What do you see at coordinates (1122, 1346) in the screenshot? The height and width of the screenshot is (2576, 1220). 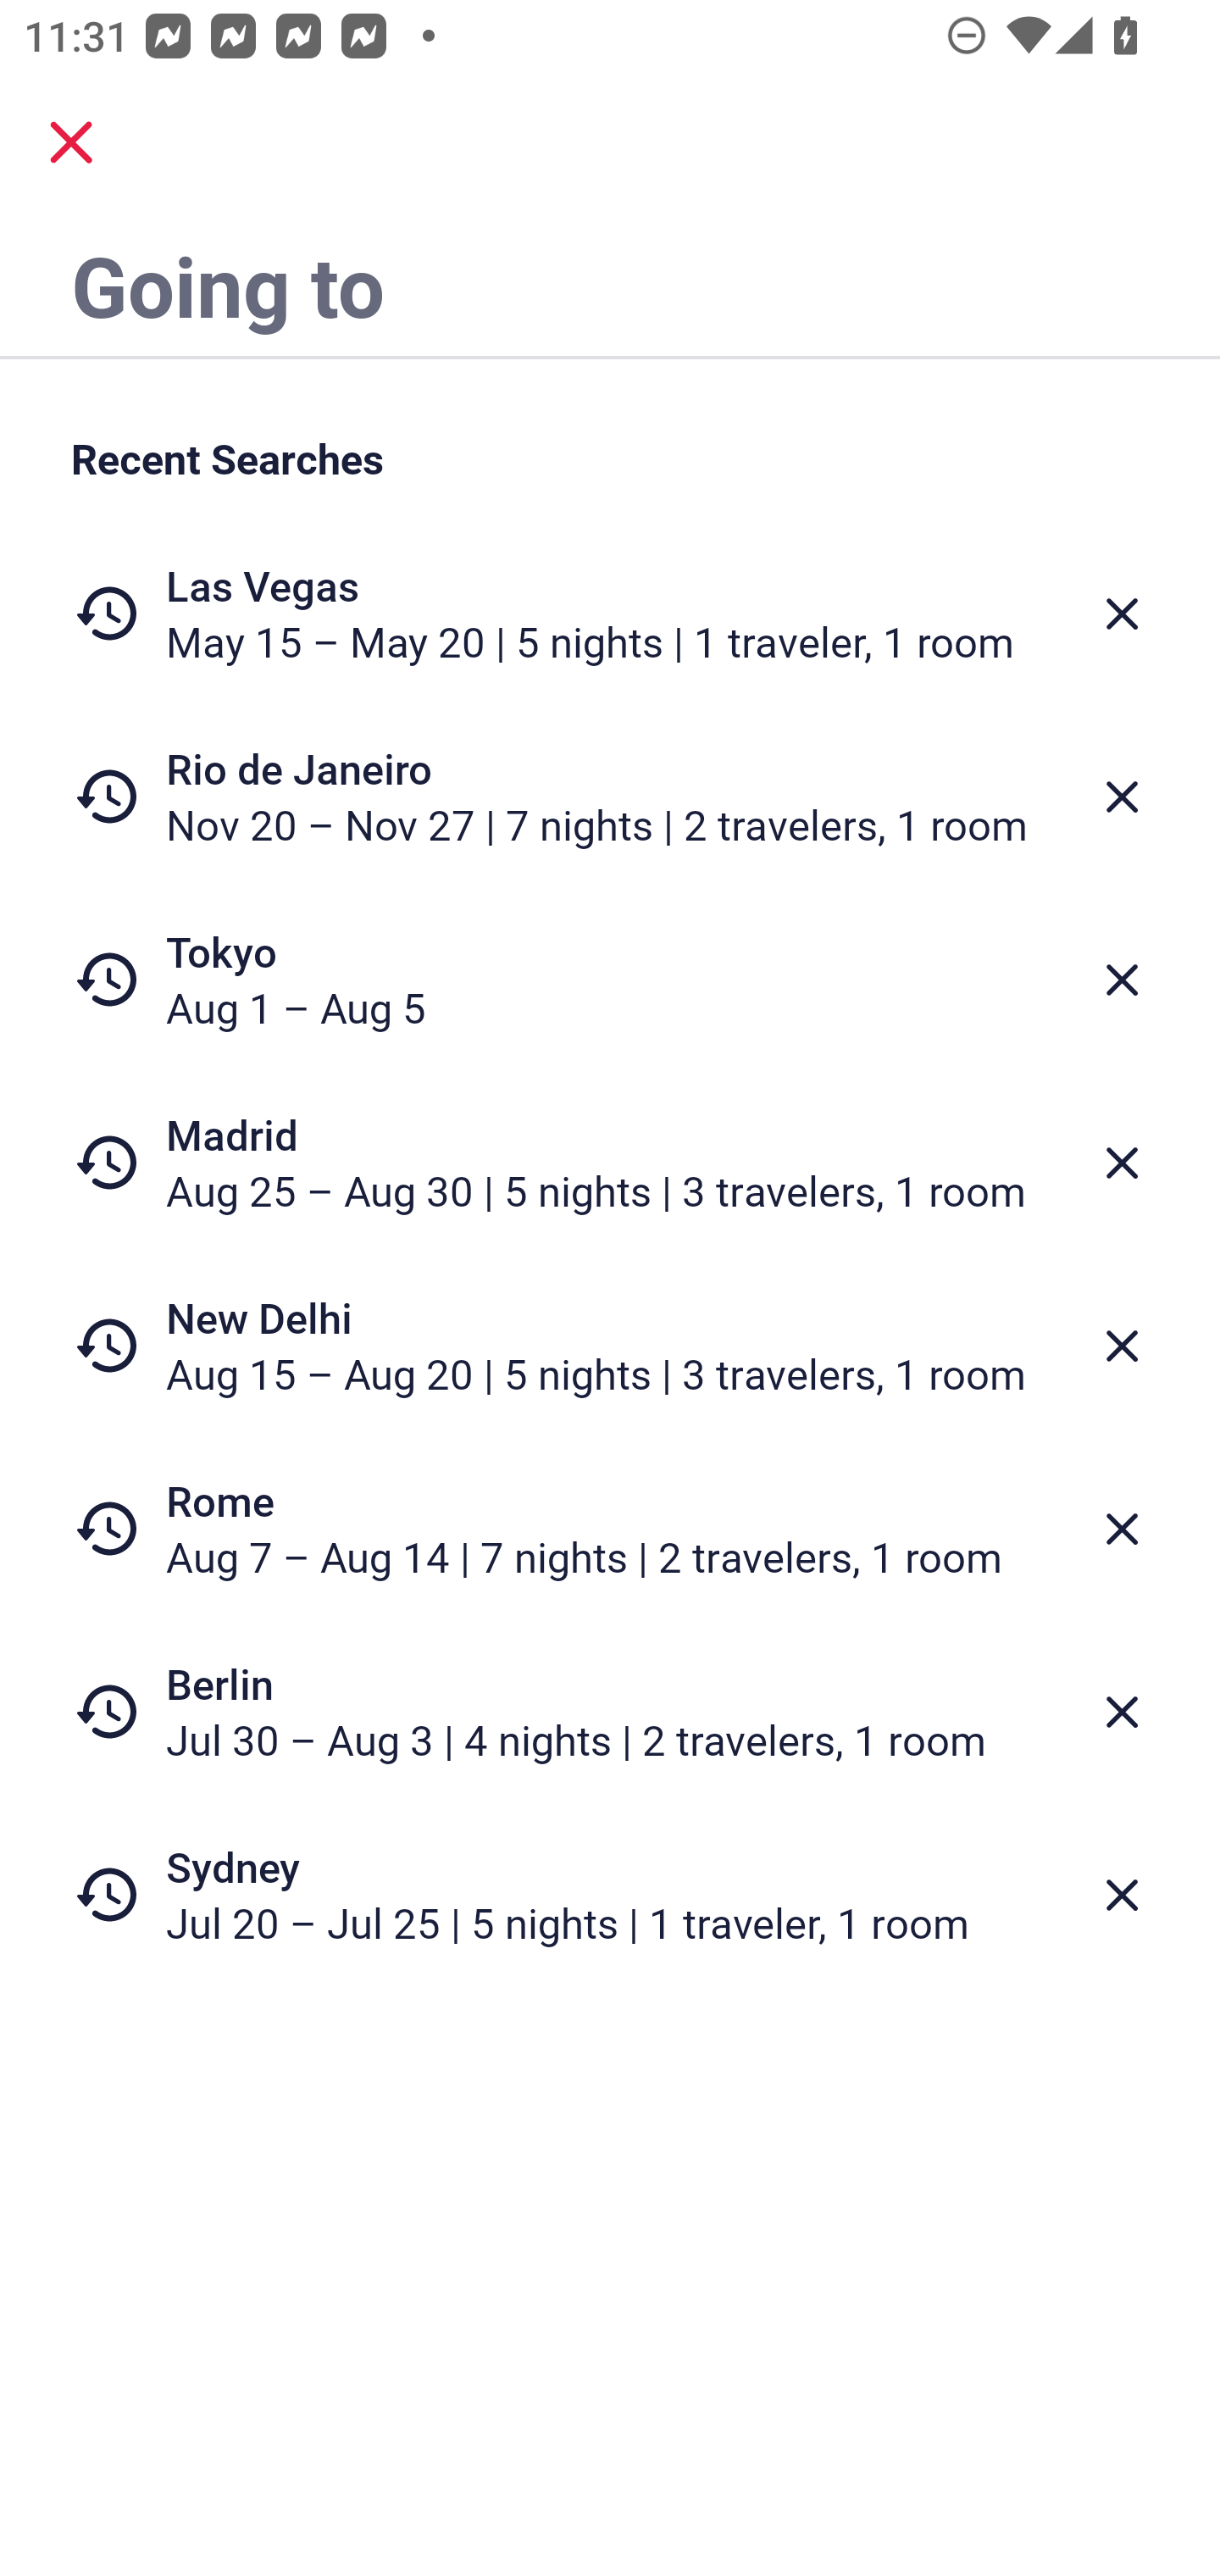 I see `Delete from recent searches` at bounding box center [1122, 1346].